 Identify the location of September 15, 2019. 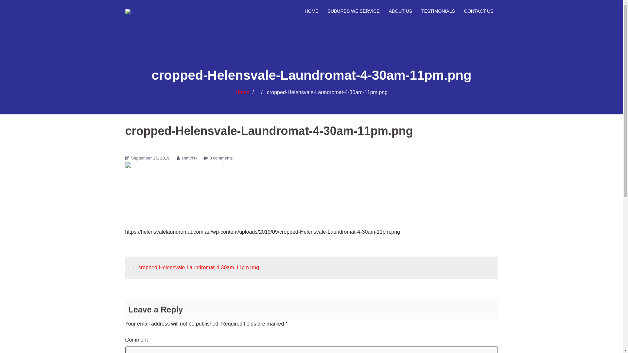
(150, 158).